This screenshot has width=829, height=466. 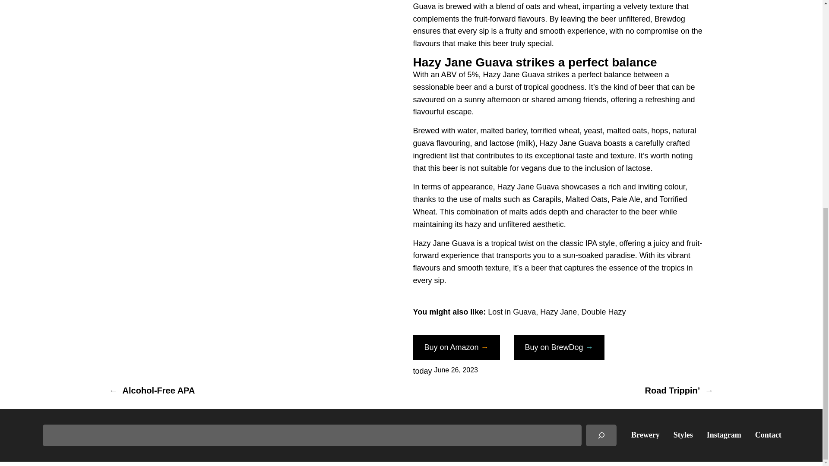 What do you see at coordinates (559, 312) in the screenshot?
I see `Hazy Jane` at bounding box center [559, 312].